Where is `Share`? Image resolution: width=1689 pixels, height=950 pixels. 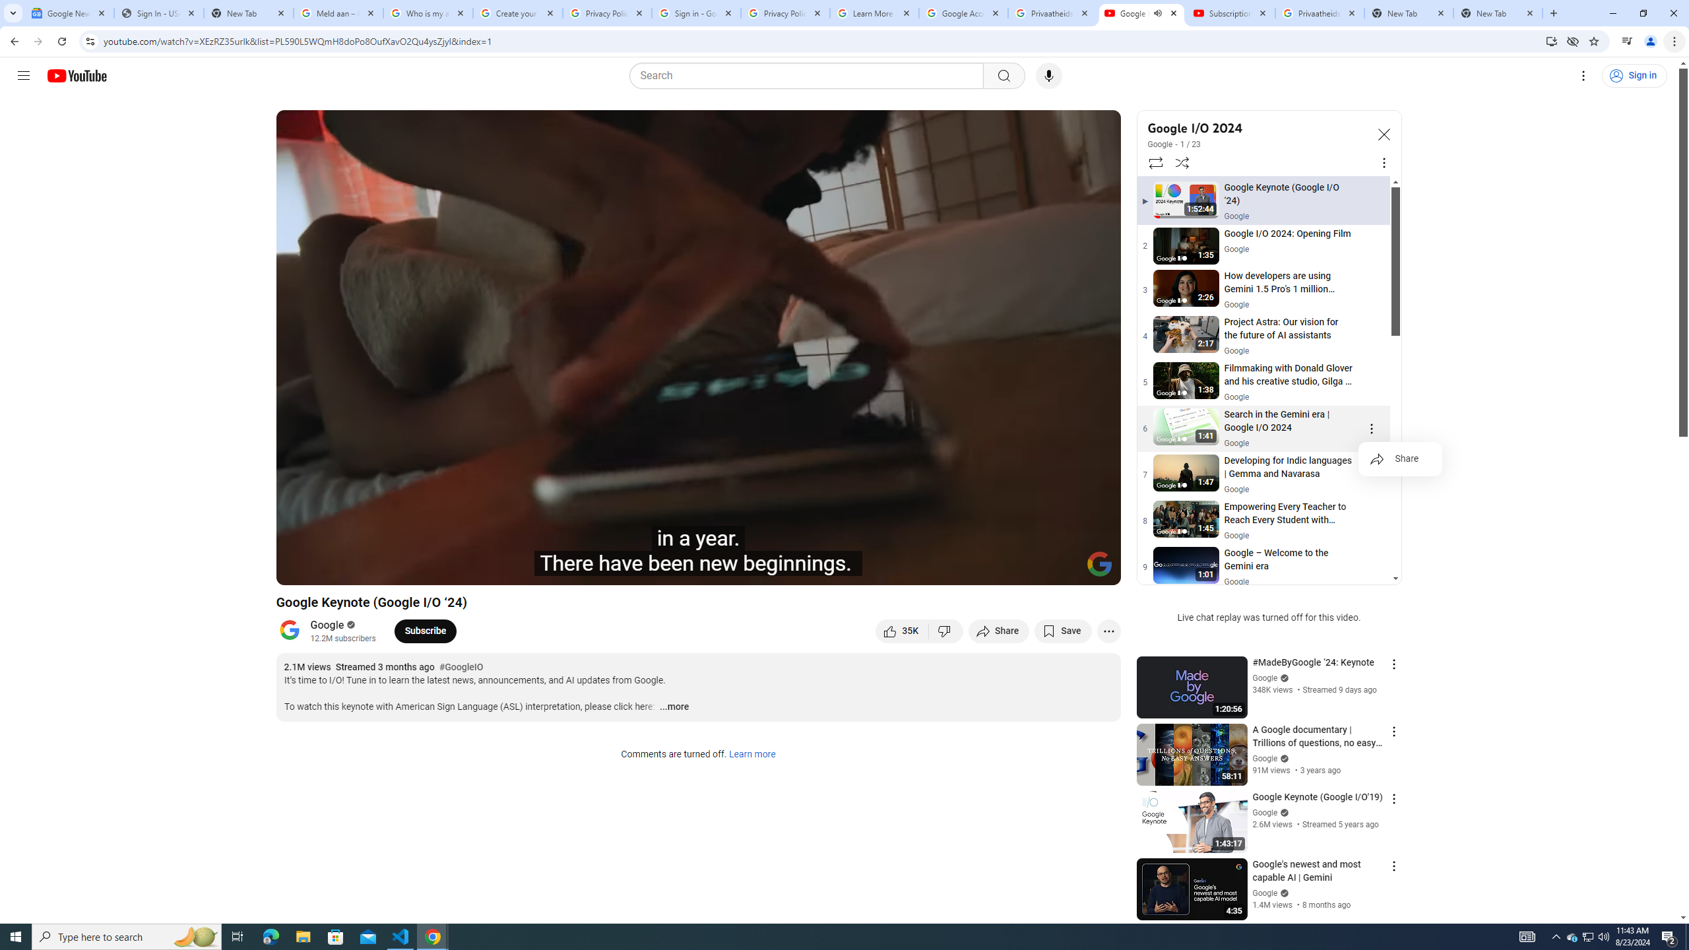 Share is located at coordinates (999, 631).